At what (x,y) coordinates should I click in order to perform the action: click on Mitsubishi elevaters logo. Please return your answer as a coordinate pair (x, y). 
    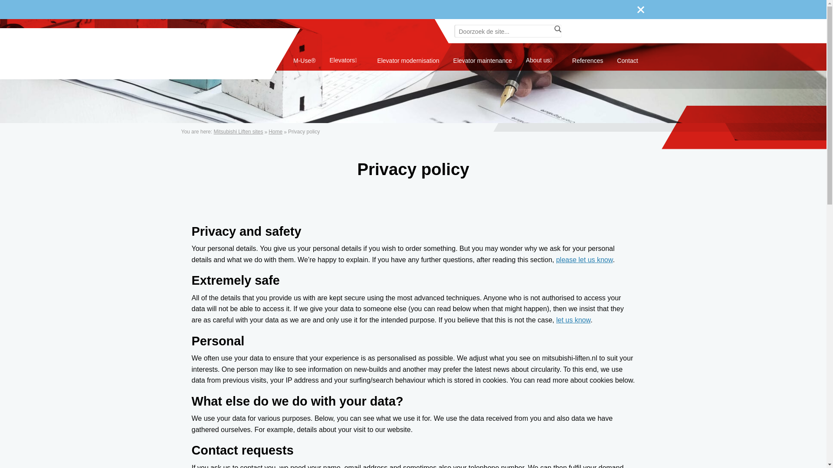
    Looking at the image, I should click on (223, 54).